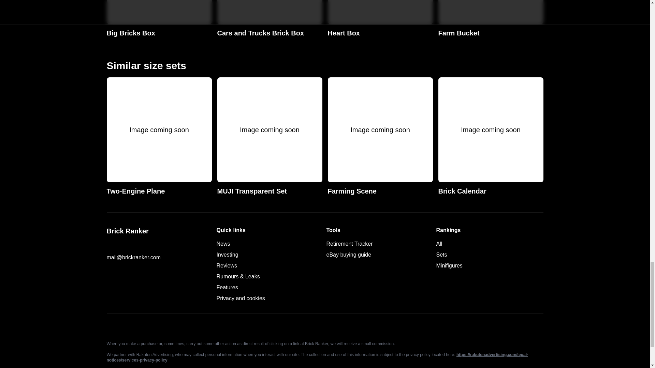  What do you see at coordinates (237, 276) in the screenshot?
I see `View the Brick Ranker set retirement tracker` at bounding box center [237, 276].